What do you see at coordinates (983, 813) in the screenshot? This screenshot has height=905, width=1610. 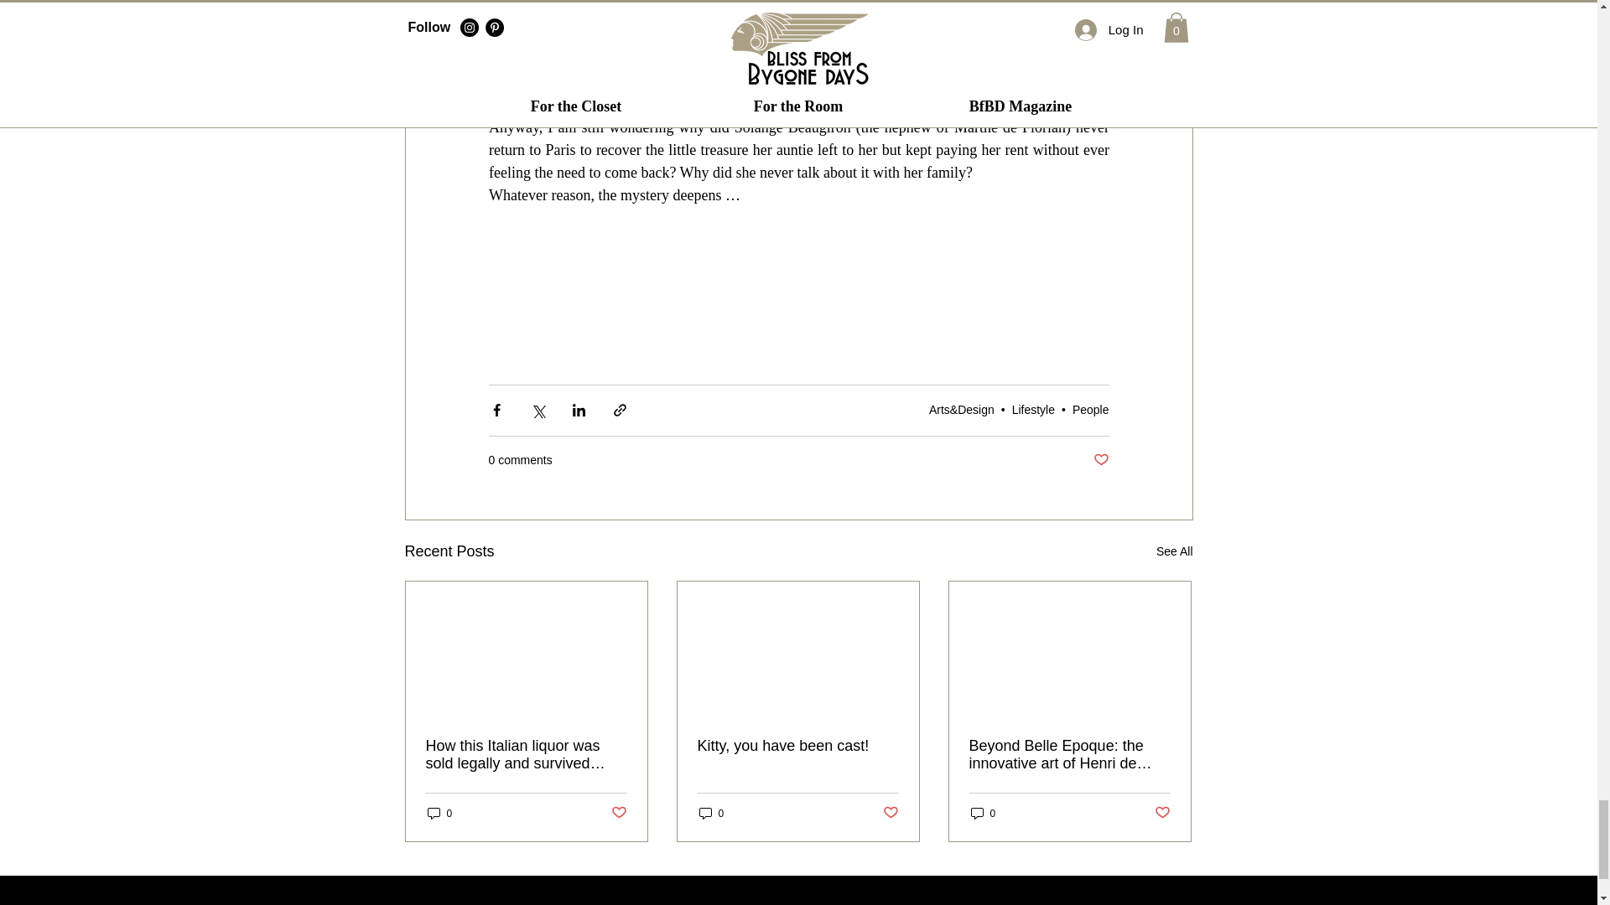 I see `0` at bounding box center [983, 813].